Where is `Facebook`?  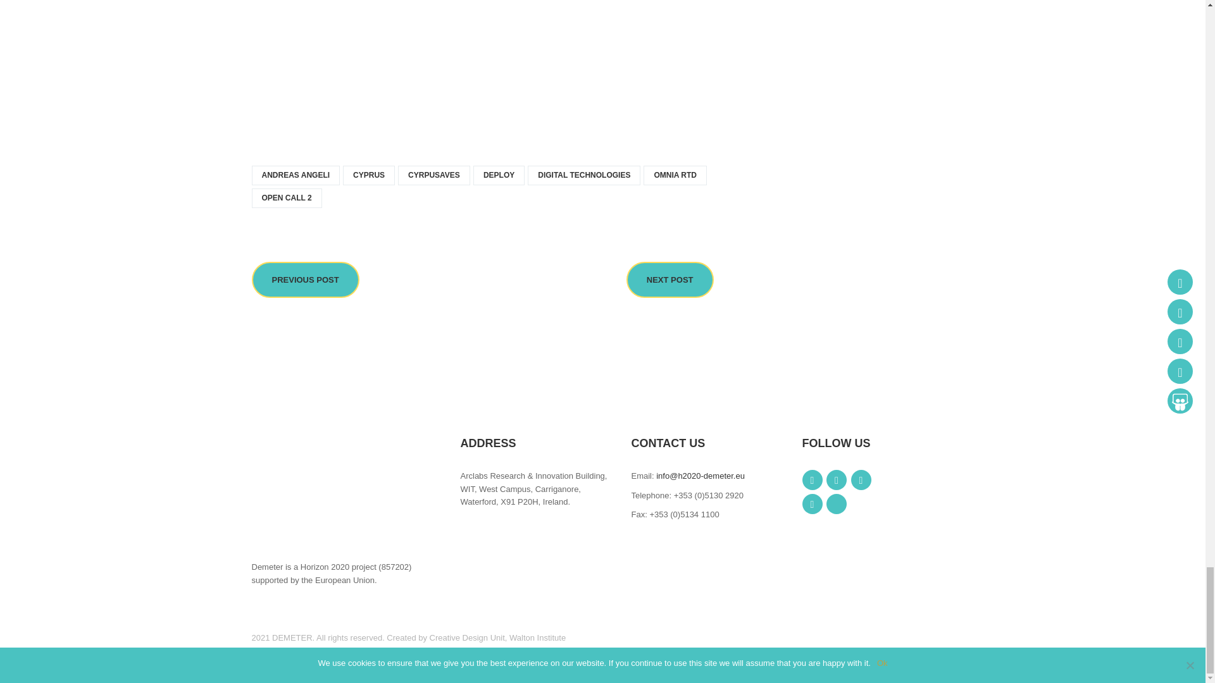 Facebook is located at coordinates (812, 480).